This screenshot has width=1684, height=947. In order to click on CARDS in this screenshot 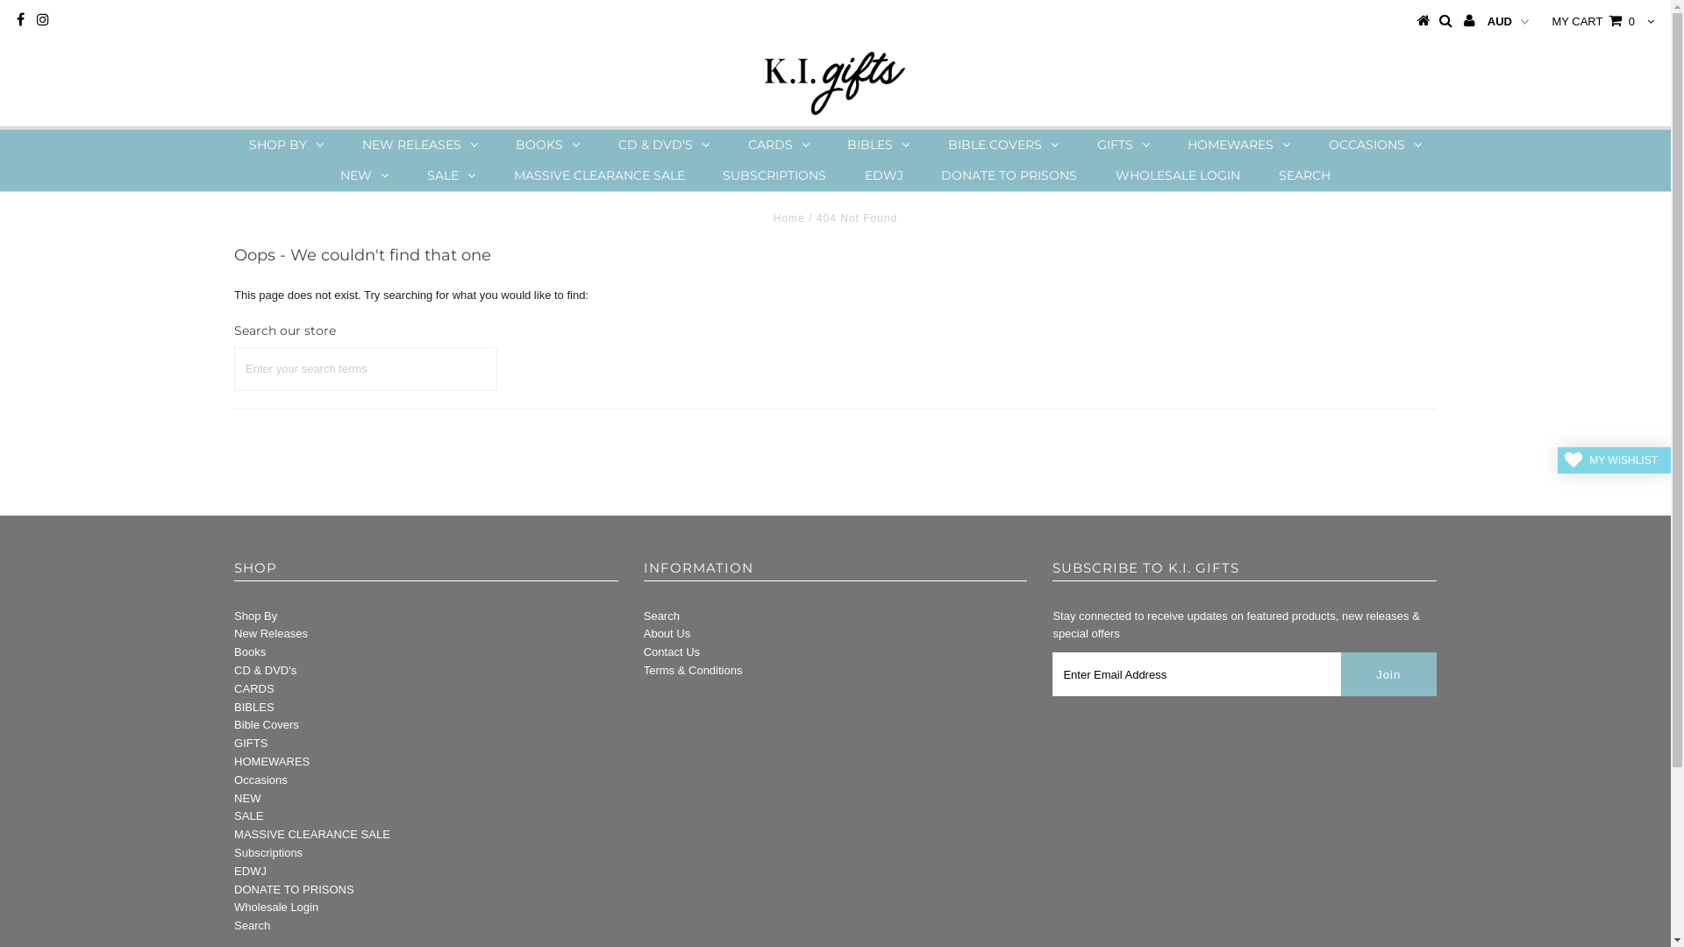, I will do `click(779, 146)`.